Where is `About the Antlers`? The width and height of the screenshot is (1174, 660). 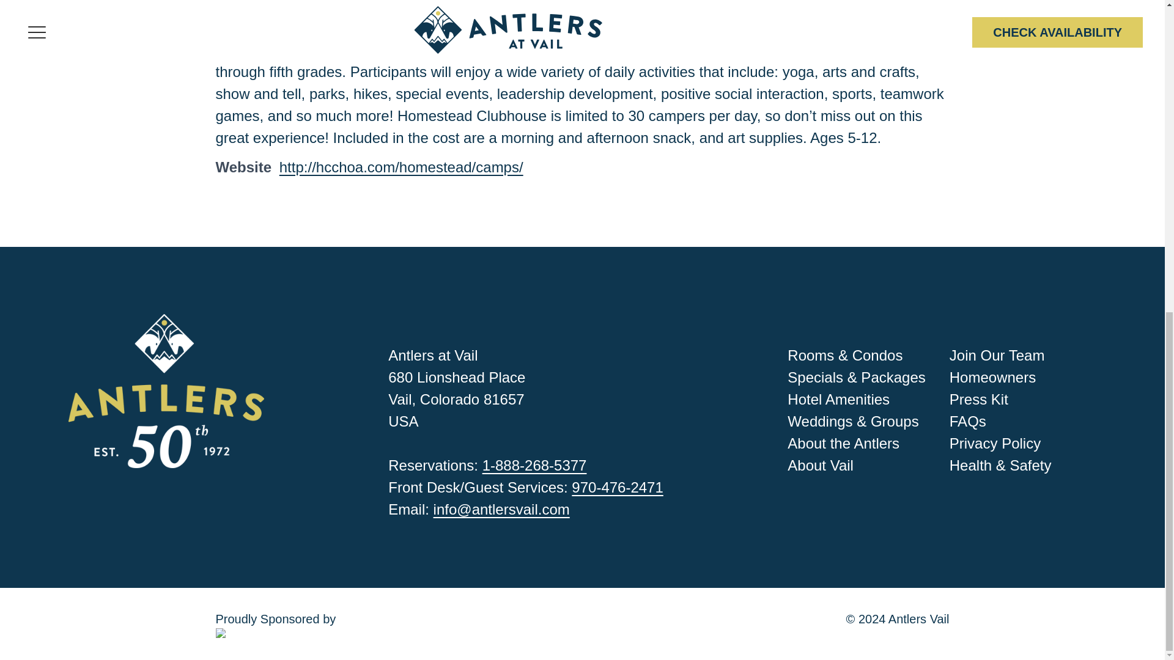 About the Antlers is located at coordinates (843, 442).